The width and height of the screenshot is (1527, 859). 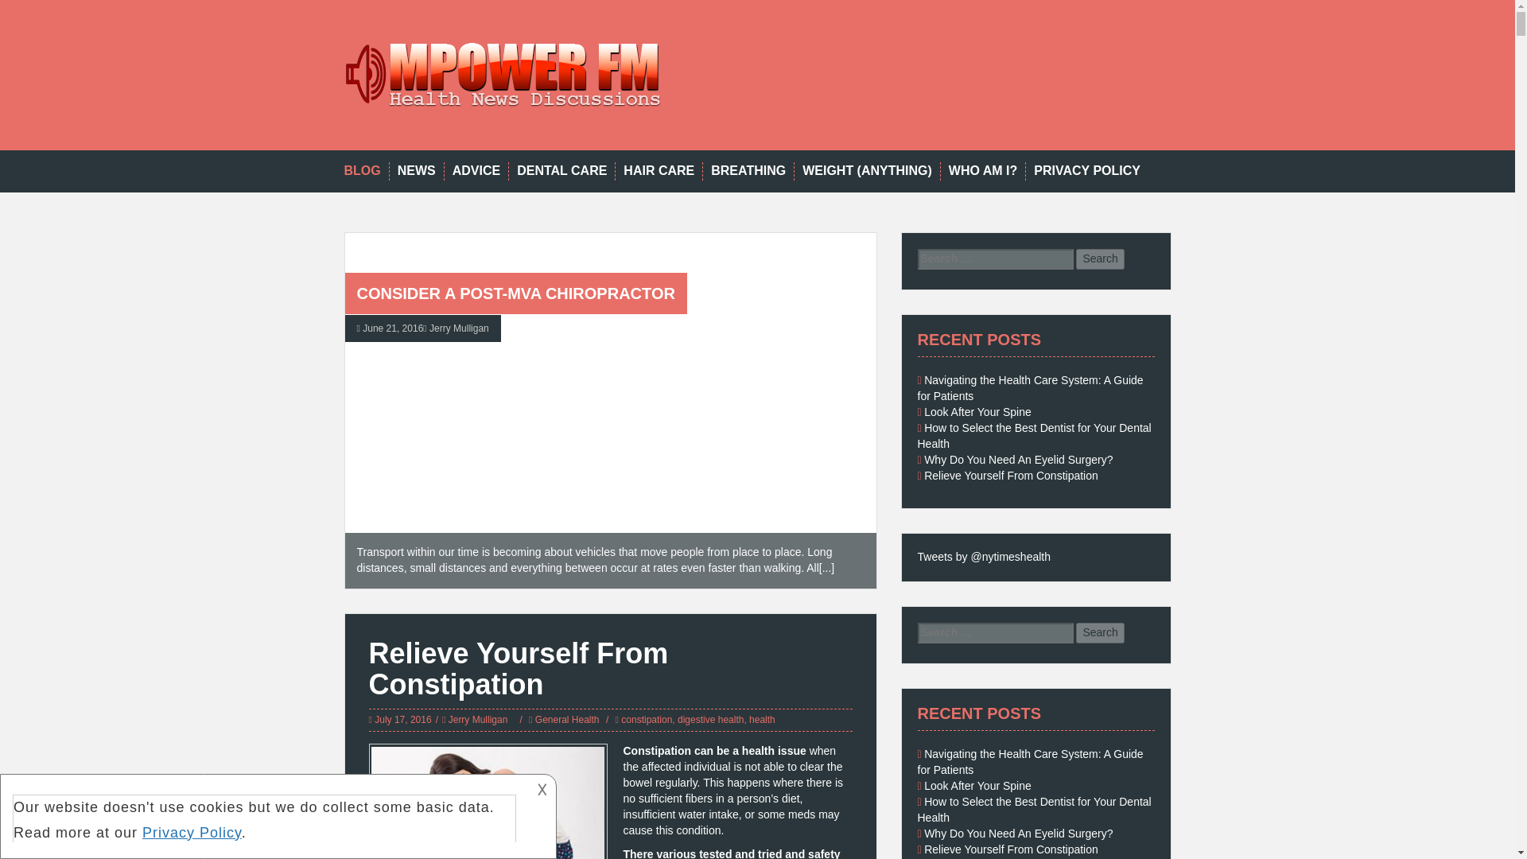 What do you see at coordinates (1100, 259) in the screenshot?
I see `Search` at bounding box center [1100, 259].